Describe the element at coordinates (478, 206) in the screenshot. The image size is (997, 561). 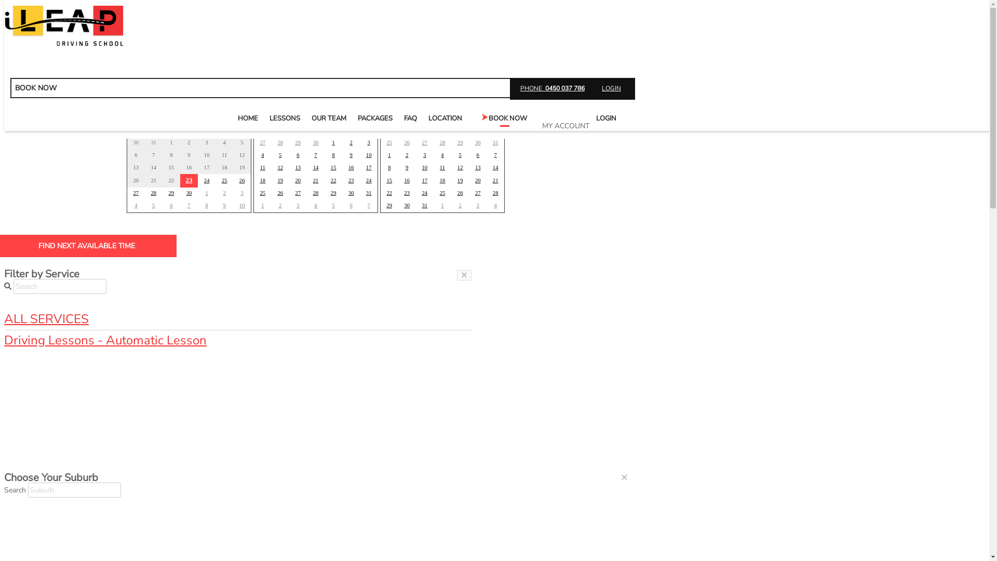
I see `3` at that location.